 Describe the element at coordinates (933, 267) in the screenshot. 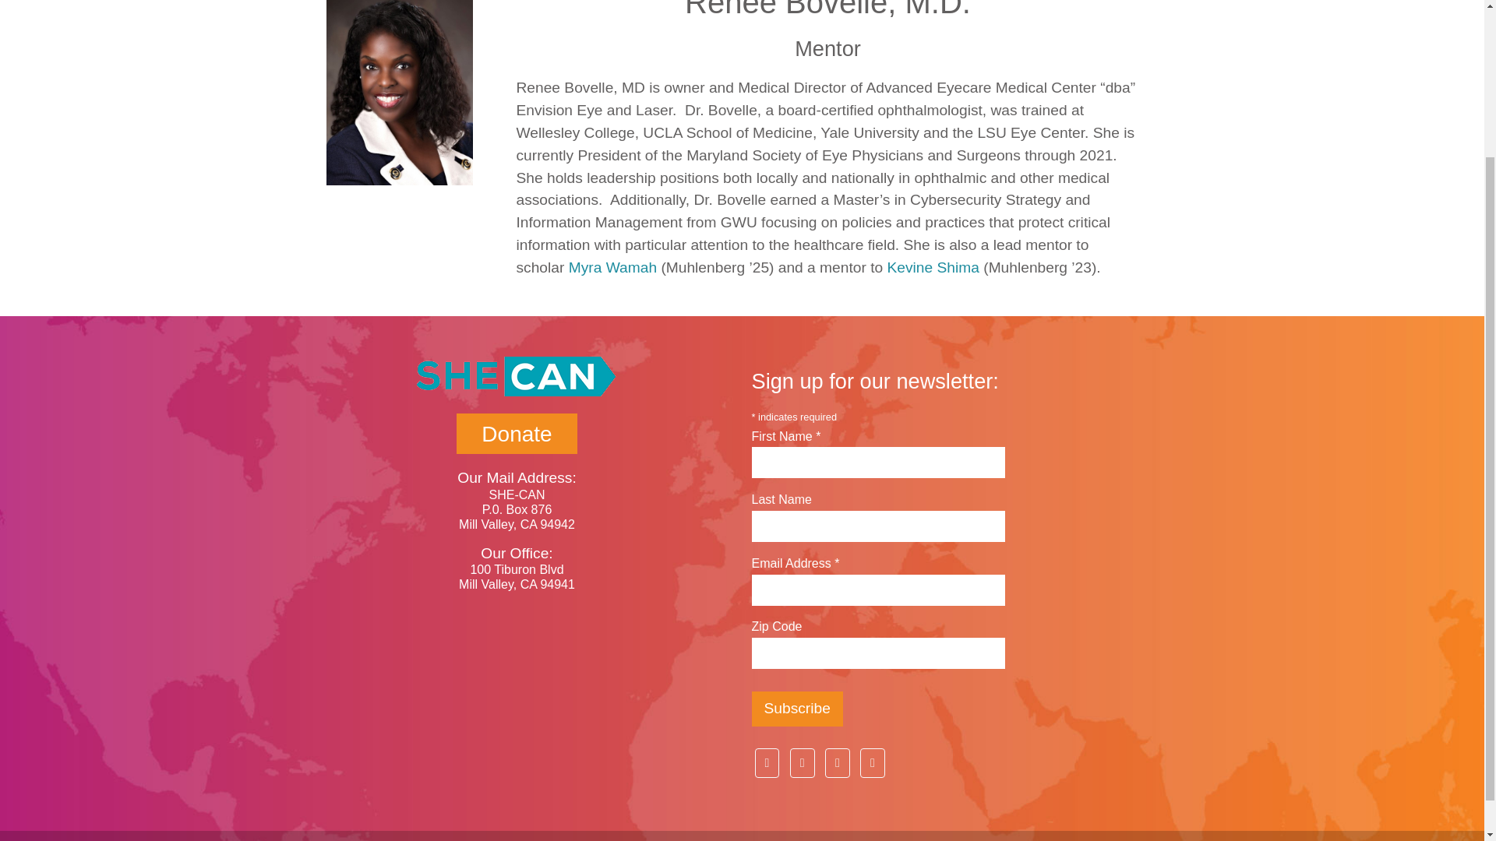

I see `Kevine Shima` at that location.